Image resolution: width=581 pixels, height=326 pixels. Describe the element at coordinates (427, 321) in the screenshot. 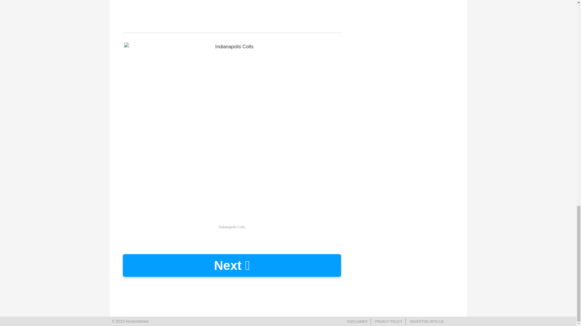

I see `ADVERTISE WITH US` at that location.